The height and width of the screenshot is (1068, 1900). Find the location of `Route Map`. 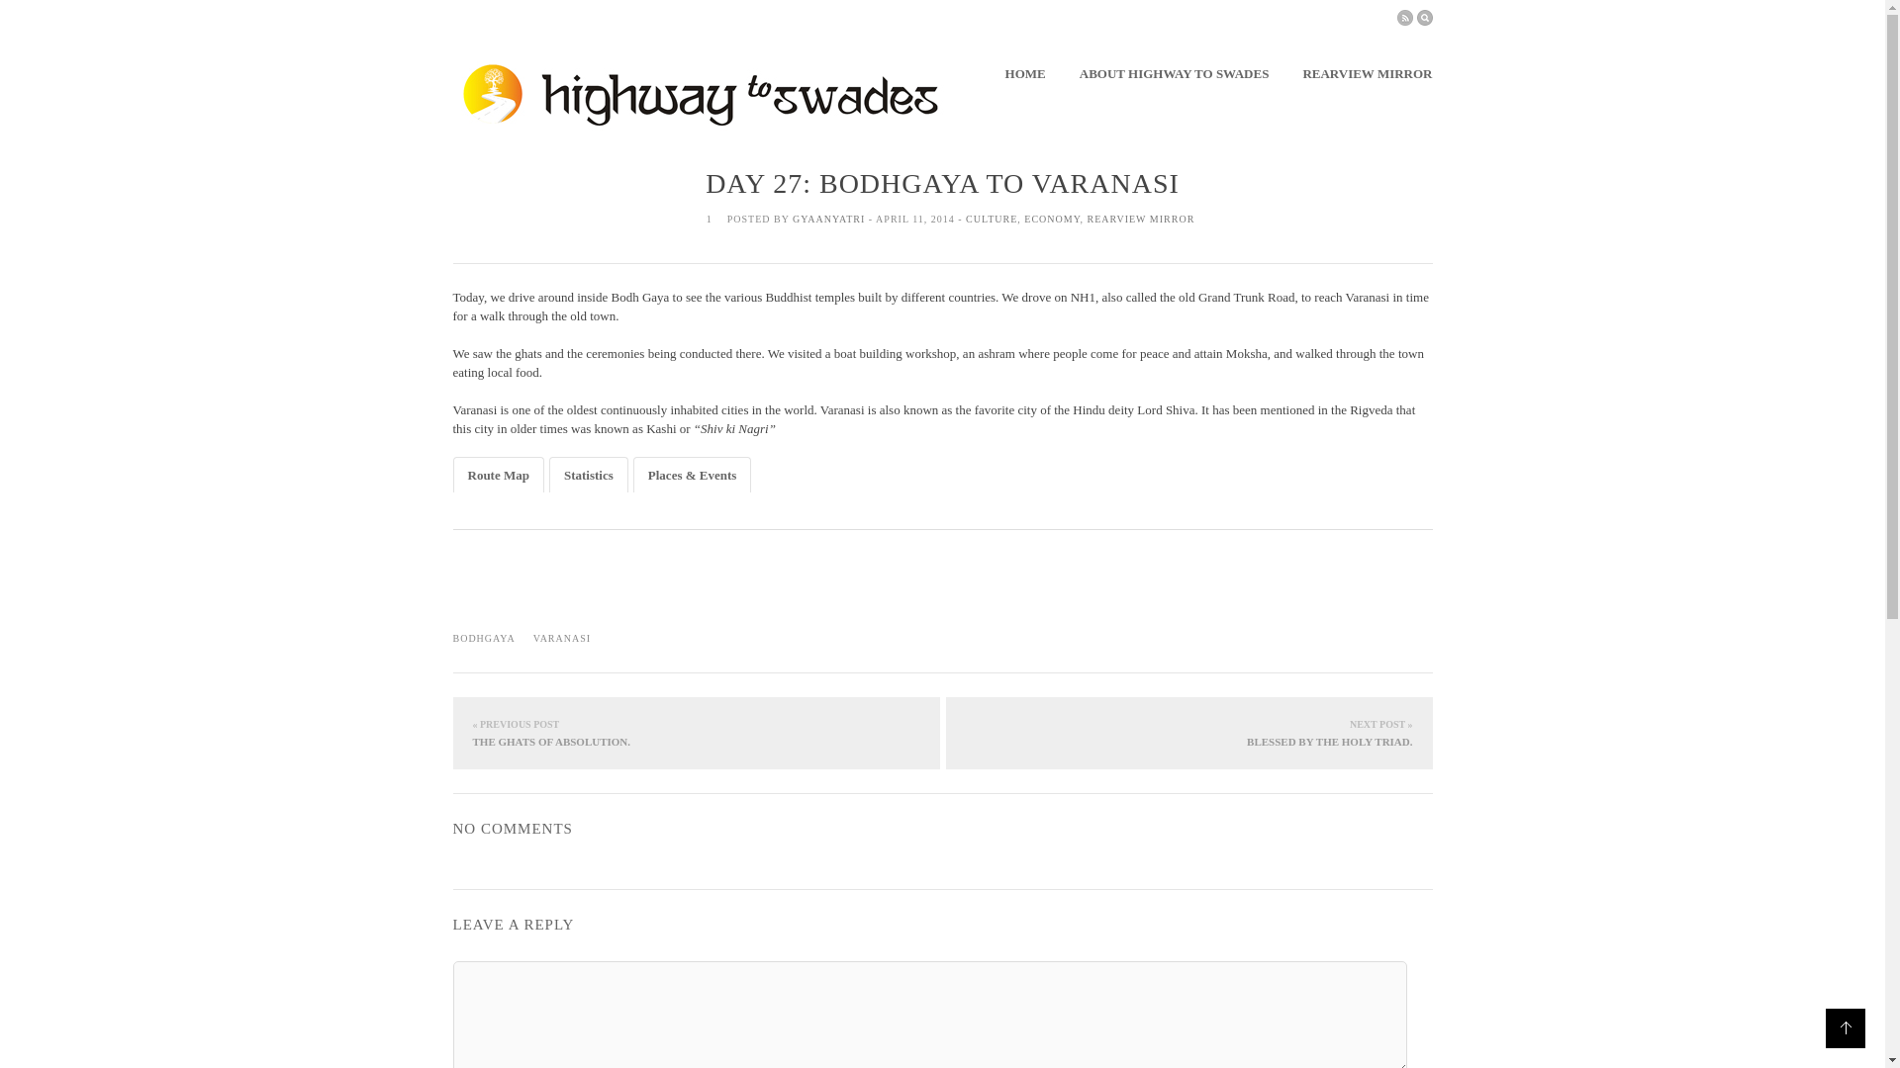

Route Map is located at coordinates (497, 475).